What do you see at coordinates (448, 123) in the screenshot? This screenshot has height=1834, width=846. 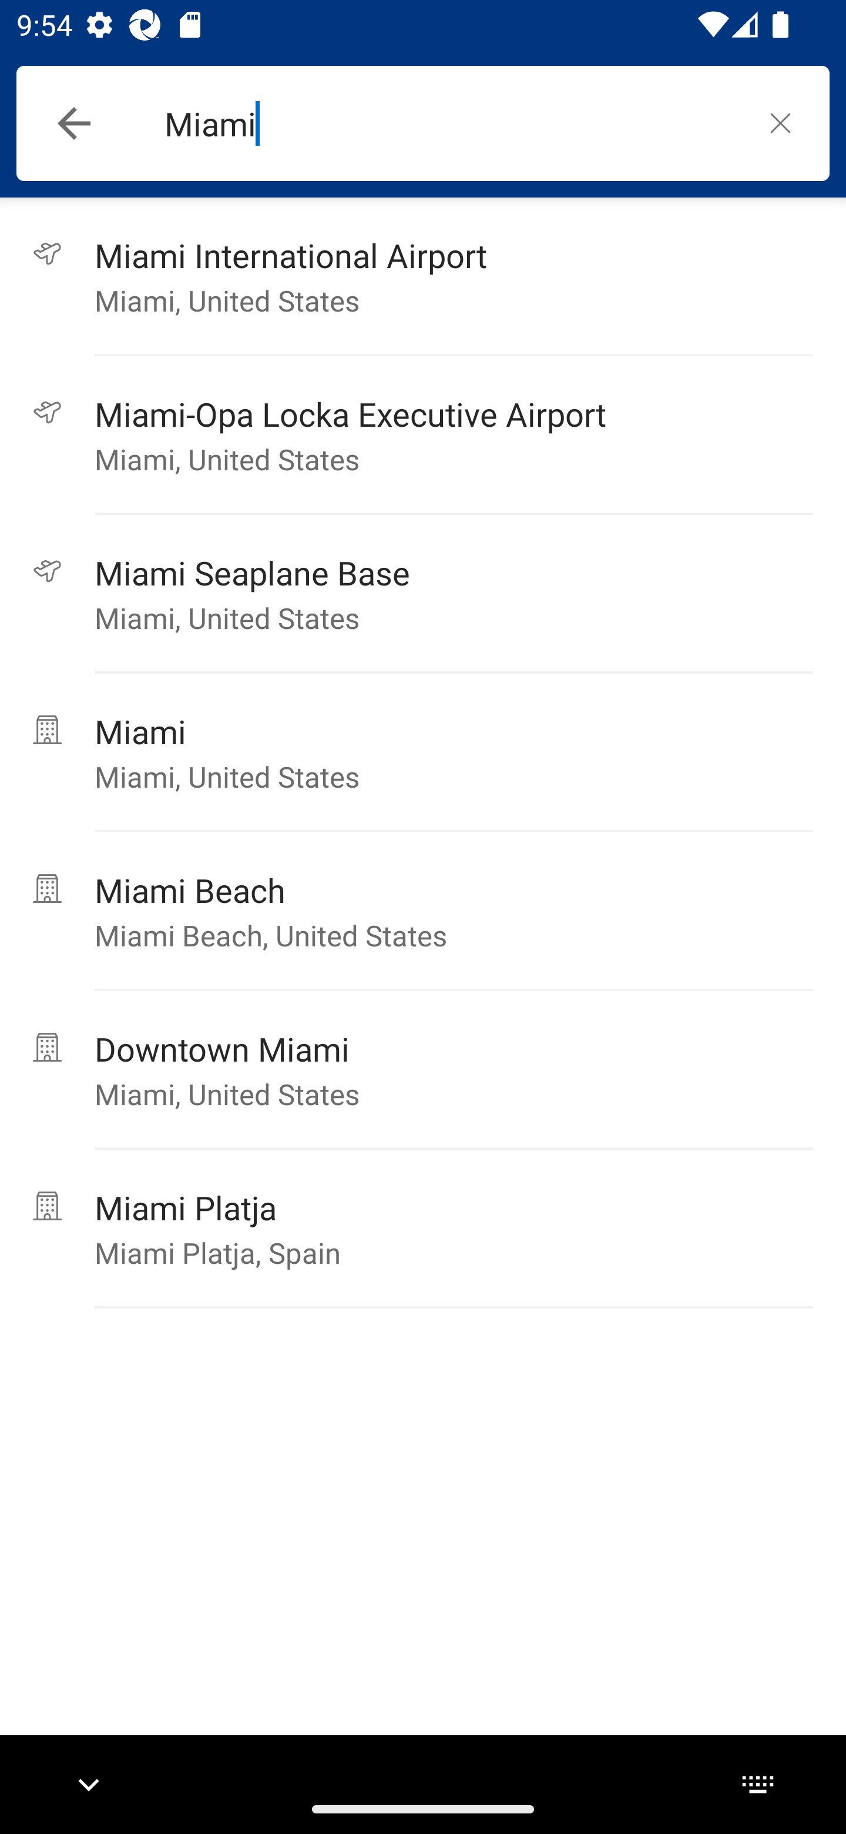 I see `Miami` at bounding box center [448, 123].